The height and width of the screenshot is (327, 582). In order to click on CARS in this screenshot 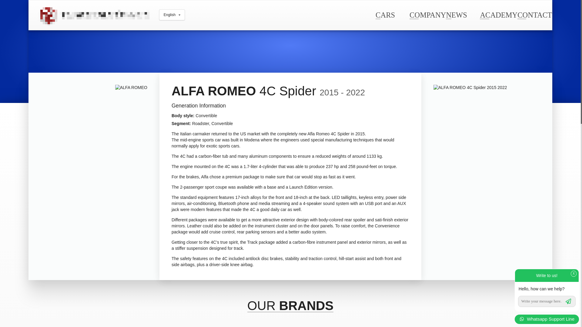, I will do `click(385, 15)`.